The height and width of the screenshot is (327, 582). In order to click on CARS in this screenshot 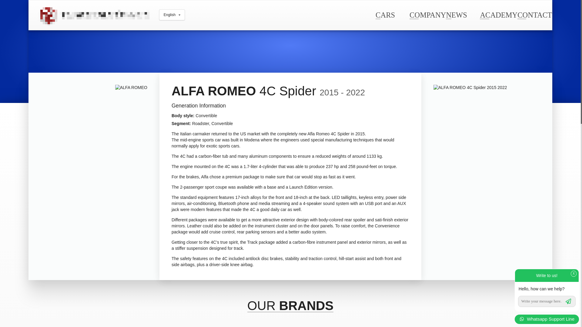, I will do `click(385, 15)`.